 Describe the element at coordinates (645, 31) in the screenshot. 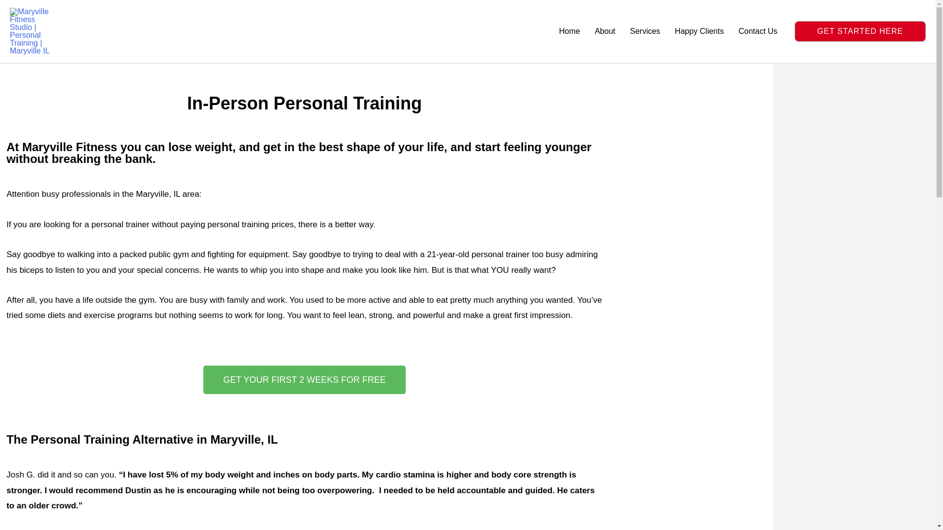

I see `Services` at that location.